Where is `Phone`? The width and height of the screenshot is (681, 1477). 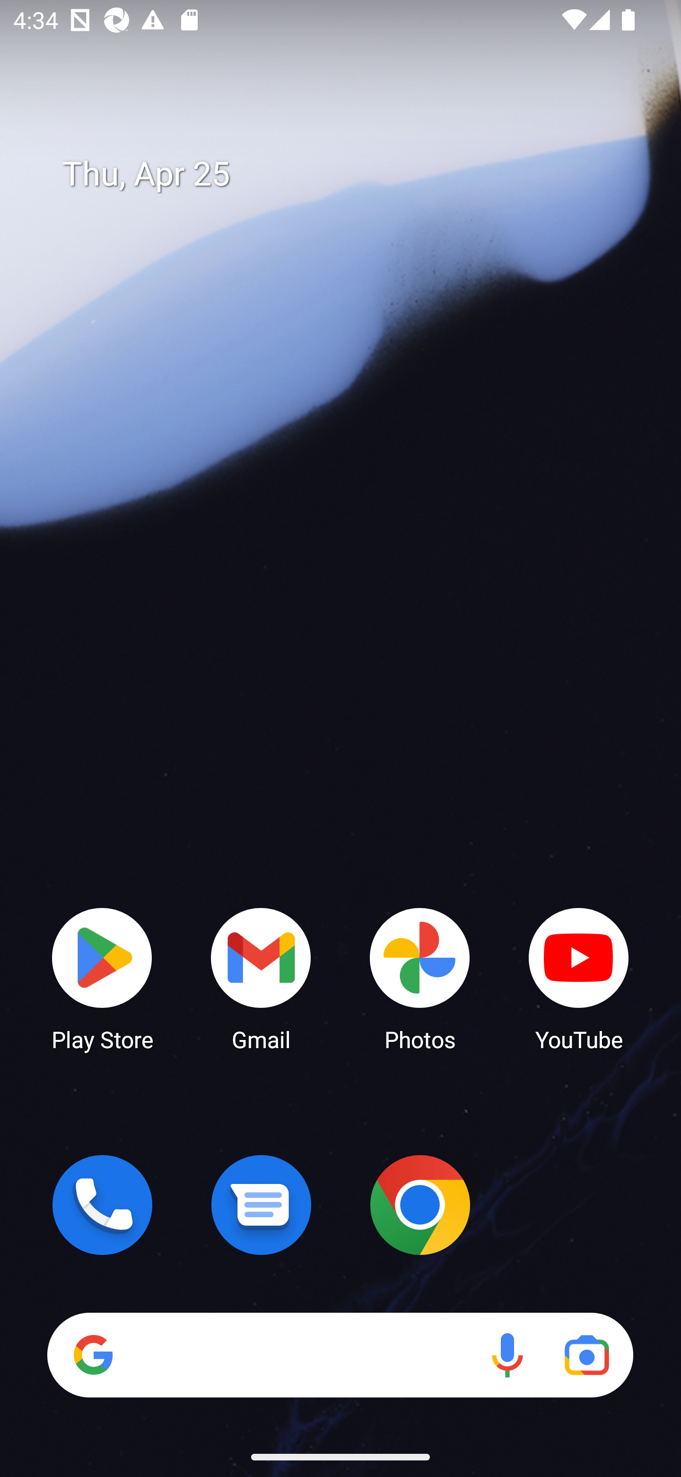 Phone is located at coordinates (102, 1205).